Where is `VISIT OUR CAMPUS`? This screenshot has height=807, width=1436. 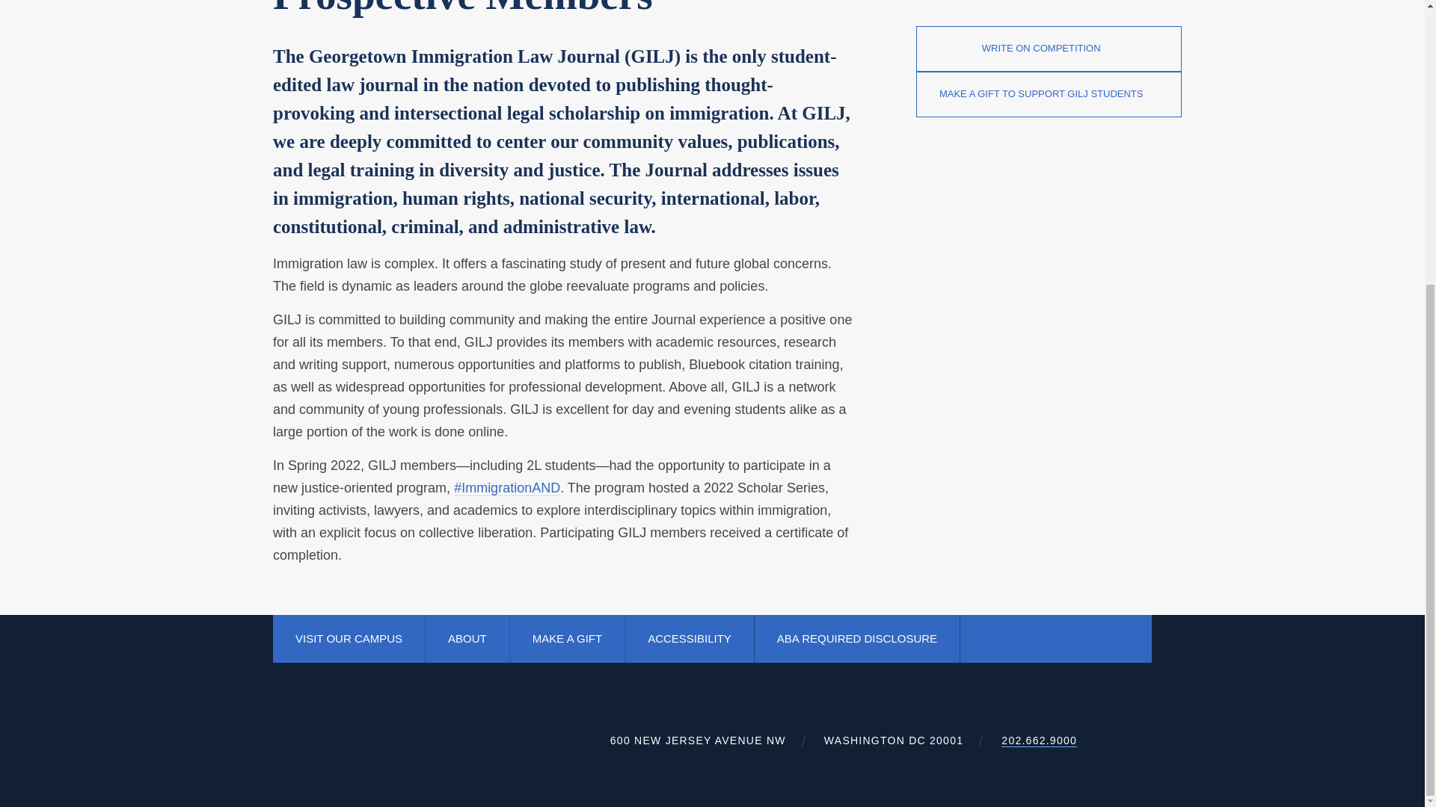 VISIT OUR CAMPUS is located at coordinates (349, 638).